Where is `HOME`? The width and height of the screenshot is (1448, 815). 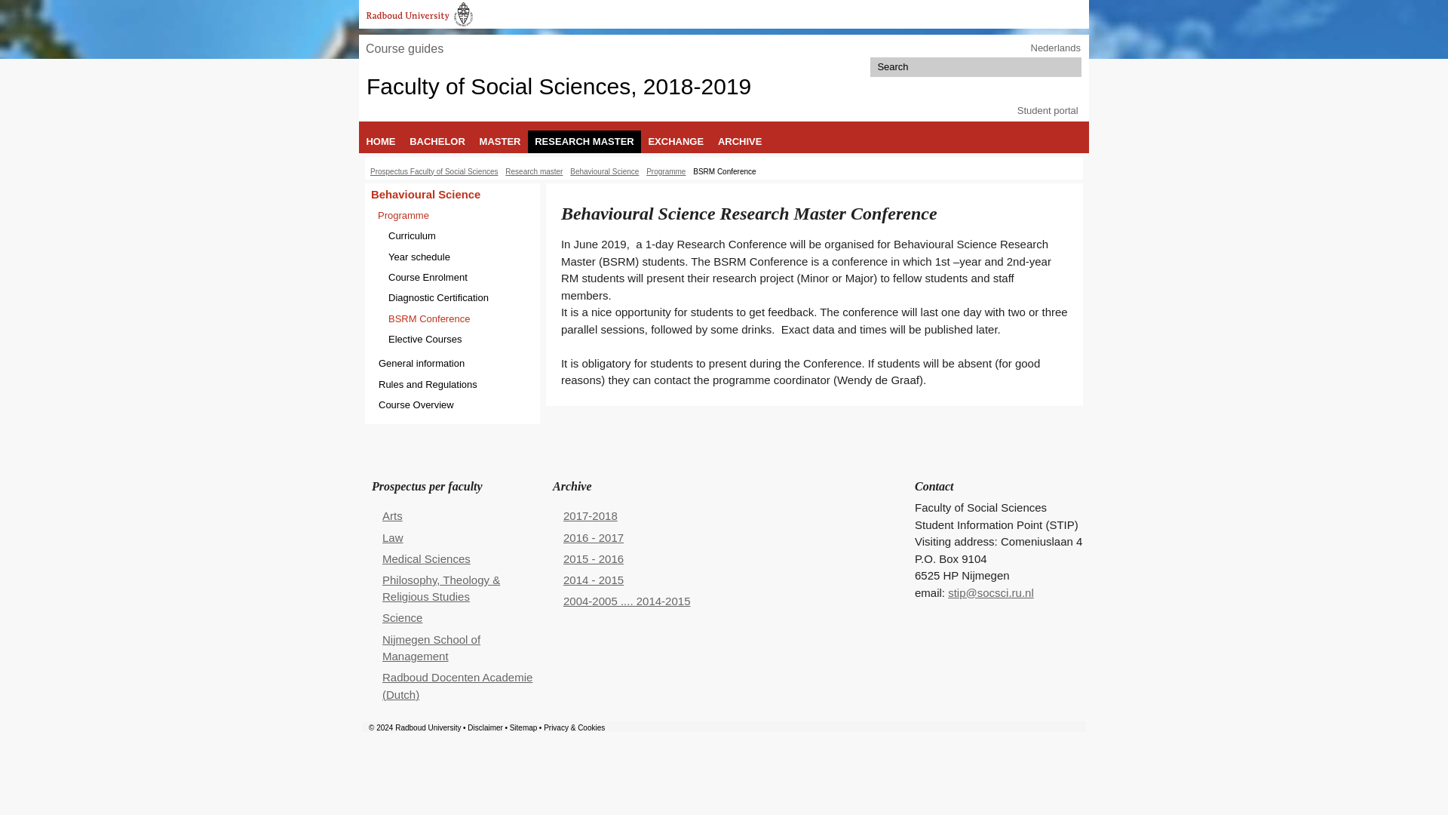 HOME is located at coordinates (380, 141).